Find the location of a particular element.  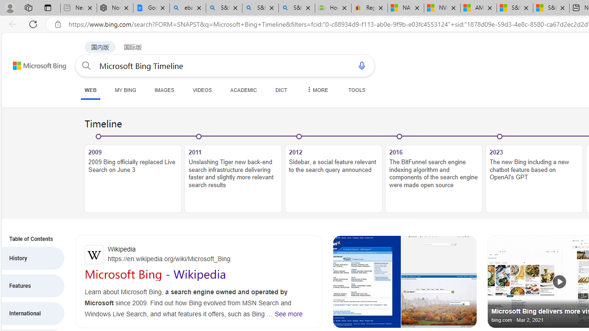

WEB is located at coordinates (90, 90).